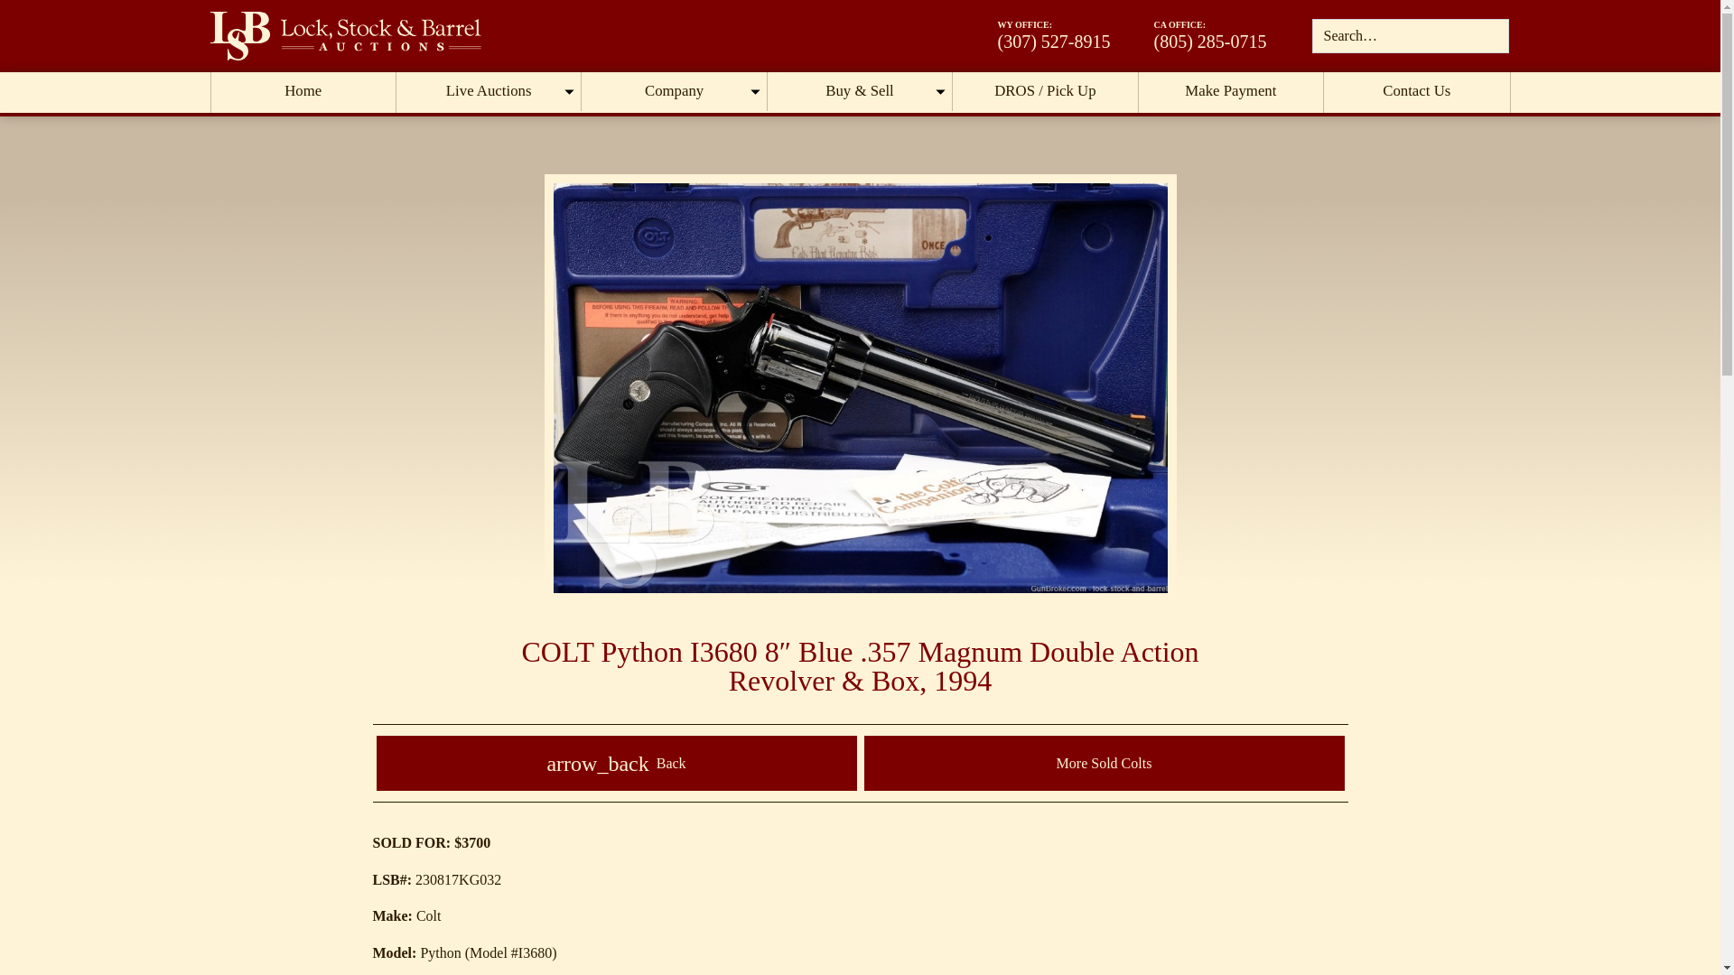  What do you see at coordinates (1104, 763) in the screenshot?
I see `More Sold Colts` at bounding box center [1104, 763].